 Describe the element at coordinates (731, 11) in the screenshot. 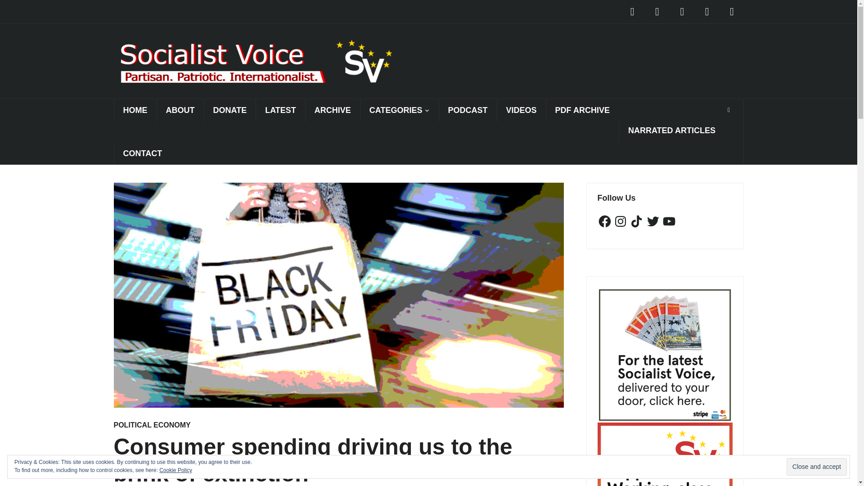

I see `youtube` at that location.